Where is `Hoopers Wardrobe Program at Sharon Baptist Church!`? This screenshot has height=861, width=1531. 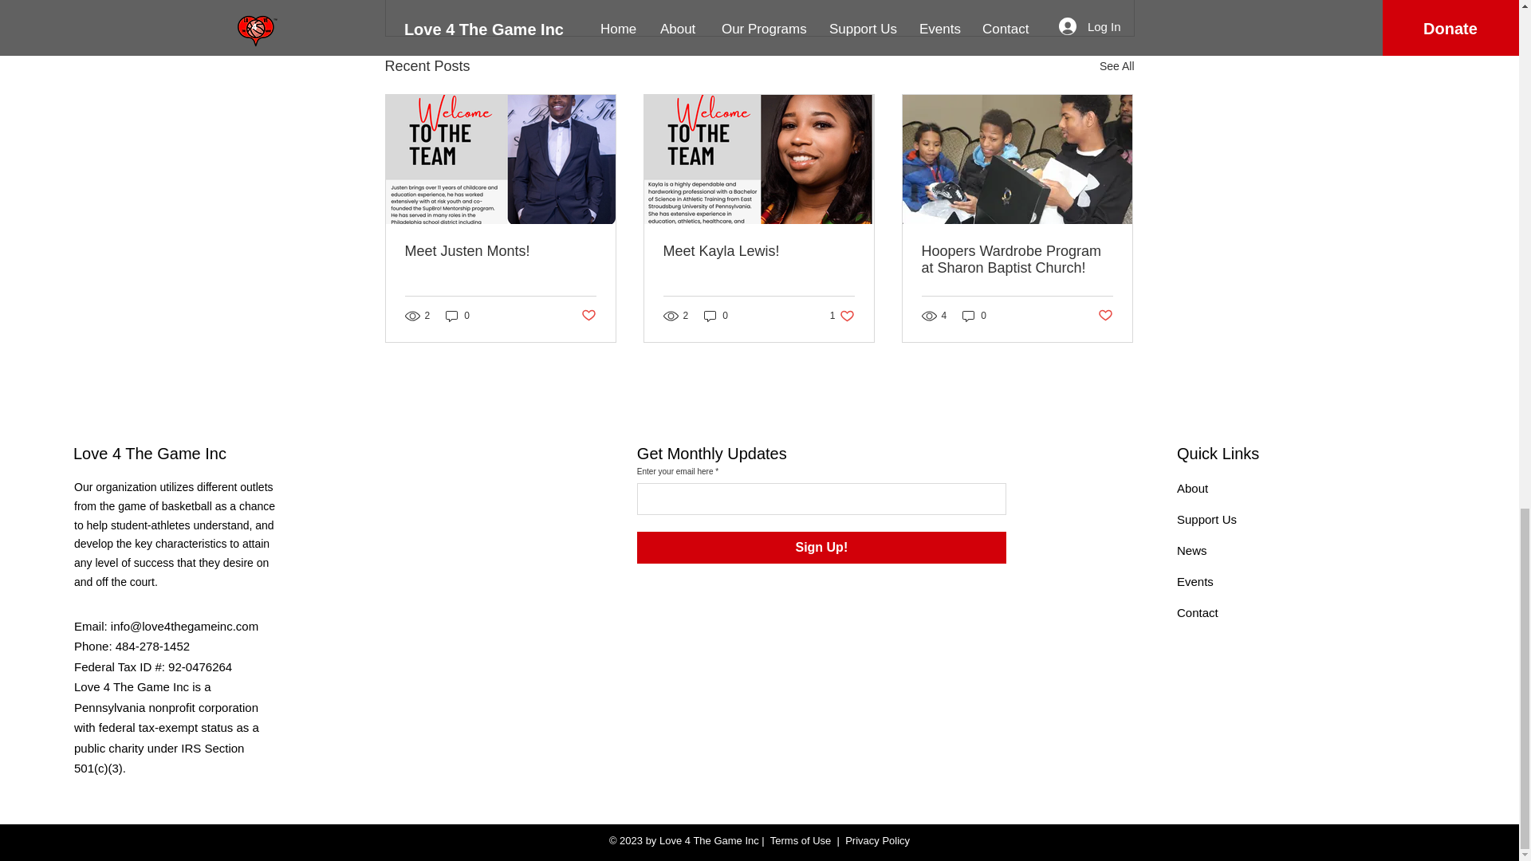 Hoopers Wardrobe Program at Sharon Baptist Church! is located at coordinates (1017, 259).